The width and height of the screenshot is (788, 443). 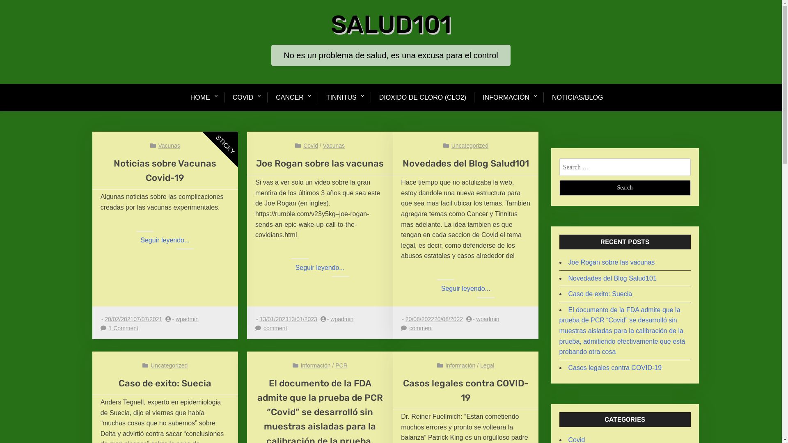 What do you see at coordinates (421, 328) in the screenshot?
I see `comment
on Novedades del Blog Salud101` at bounding box center [421, 328].